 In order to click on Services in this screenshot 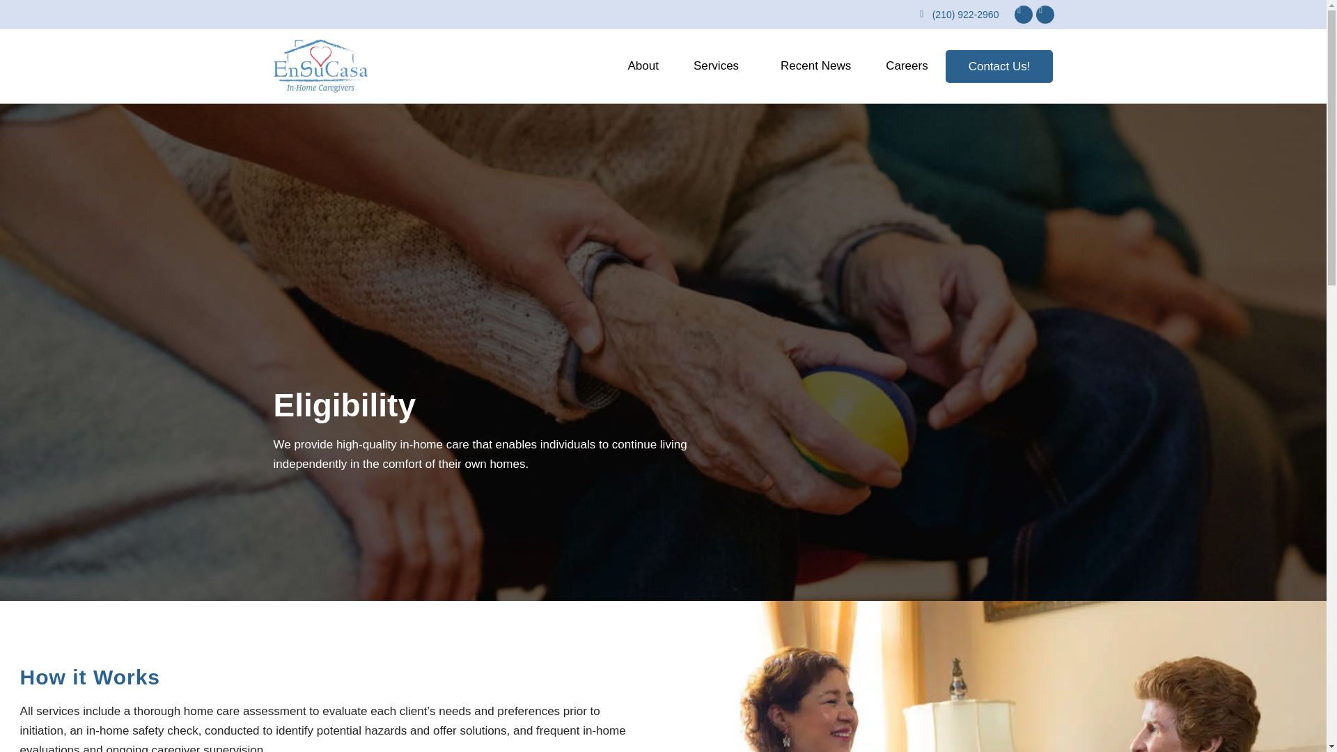, I will do `click(720, 66)`.